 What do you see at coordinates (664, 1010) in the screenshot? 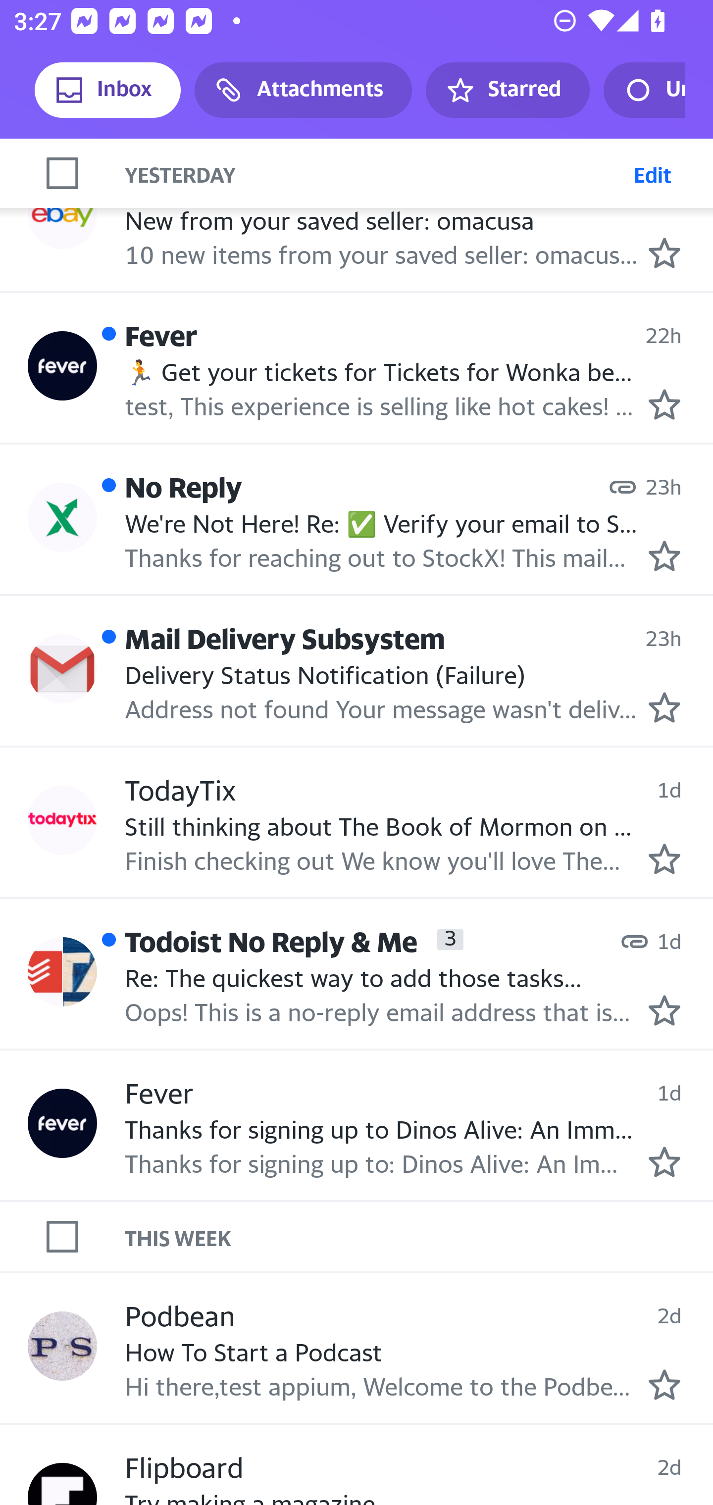
I see `Mark as starred.` at bounding box center [664, 1010].